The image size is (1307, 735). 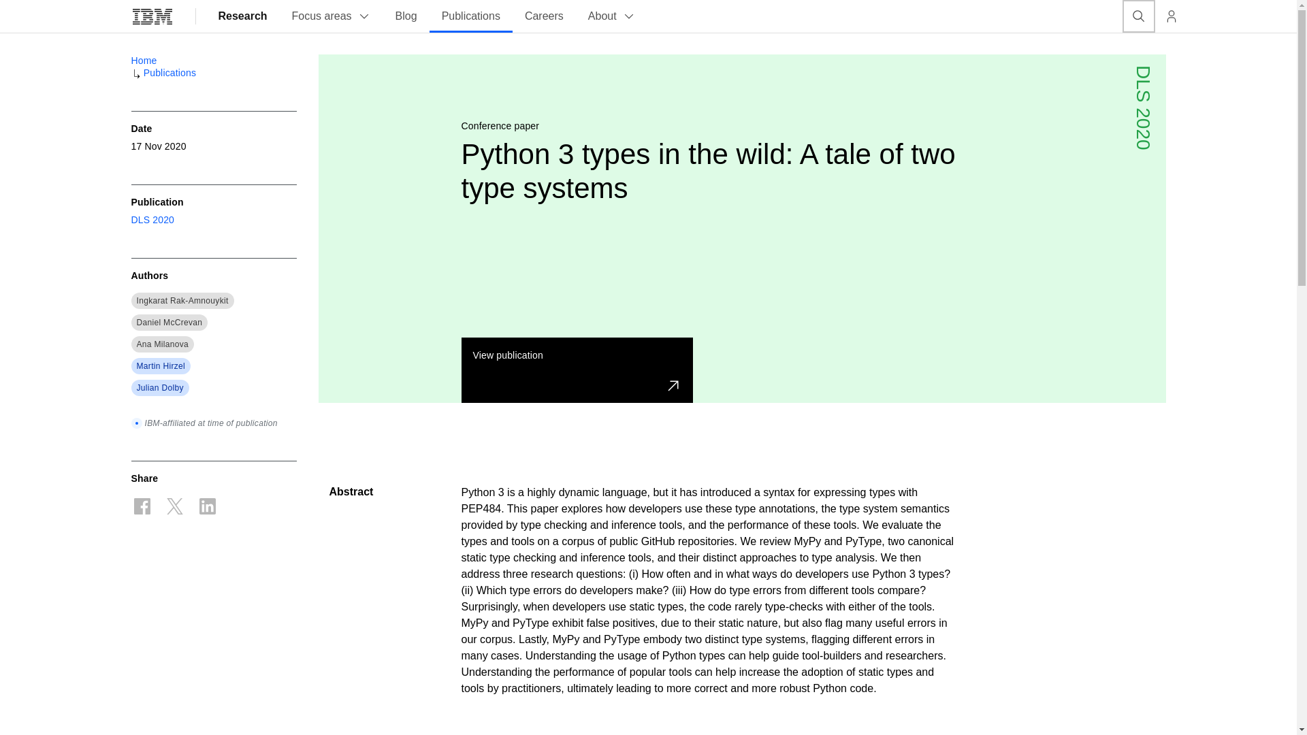 I want to click on Julian Dolby, so click(x=159, y=387).